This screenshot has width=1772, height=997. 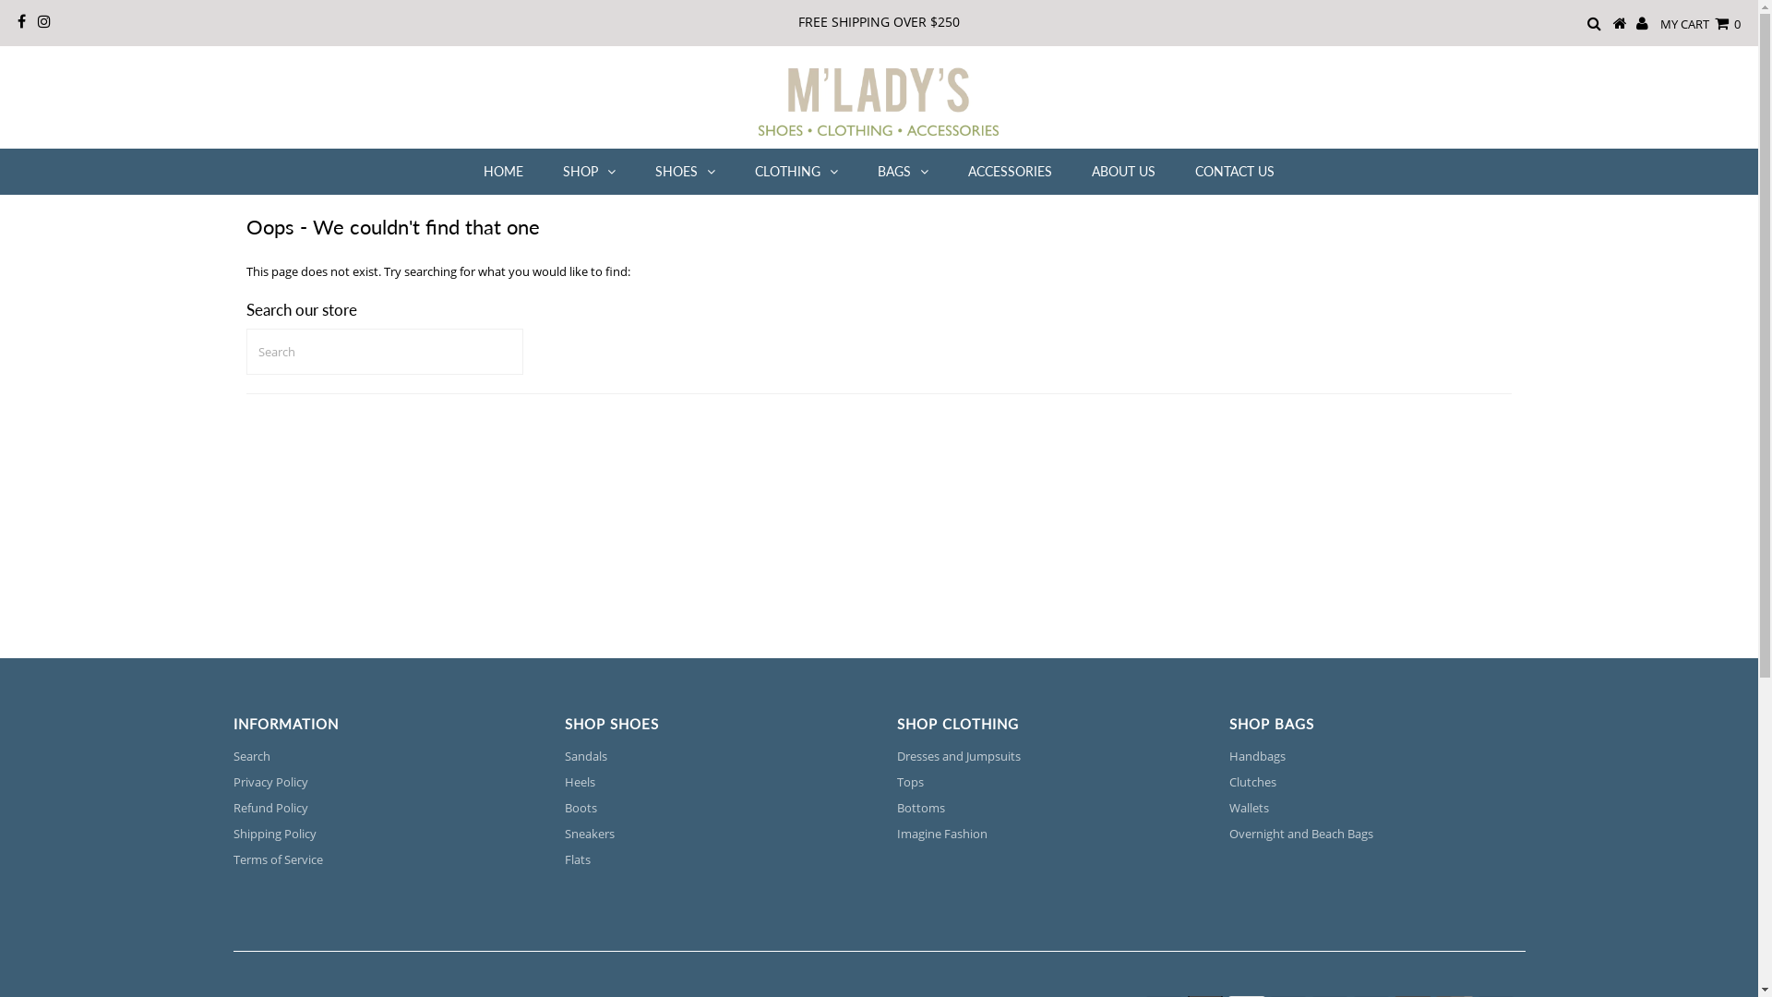 What do you see at coordinates (1257, 756) in the screenshot?
I see `Handbags` at bounding box center [1257, 756].